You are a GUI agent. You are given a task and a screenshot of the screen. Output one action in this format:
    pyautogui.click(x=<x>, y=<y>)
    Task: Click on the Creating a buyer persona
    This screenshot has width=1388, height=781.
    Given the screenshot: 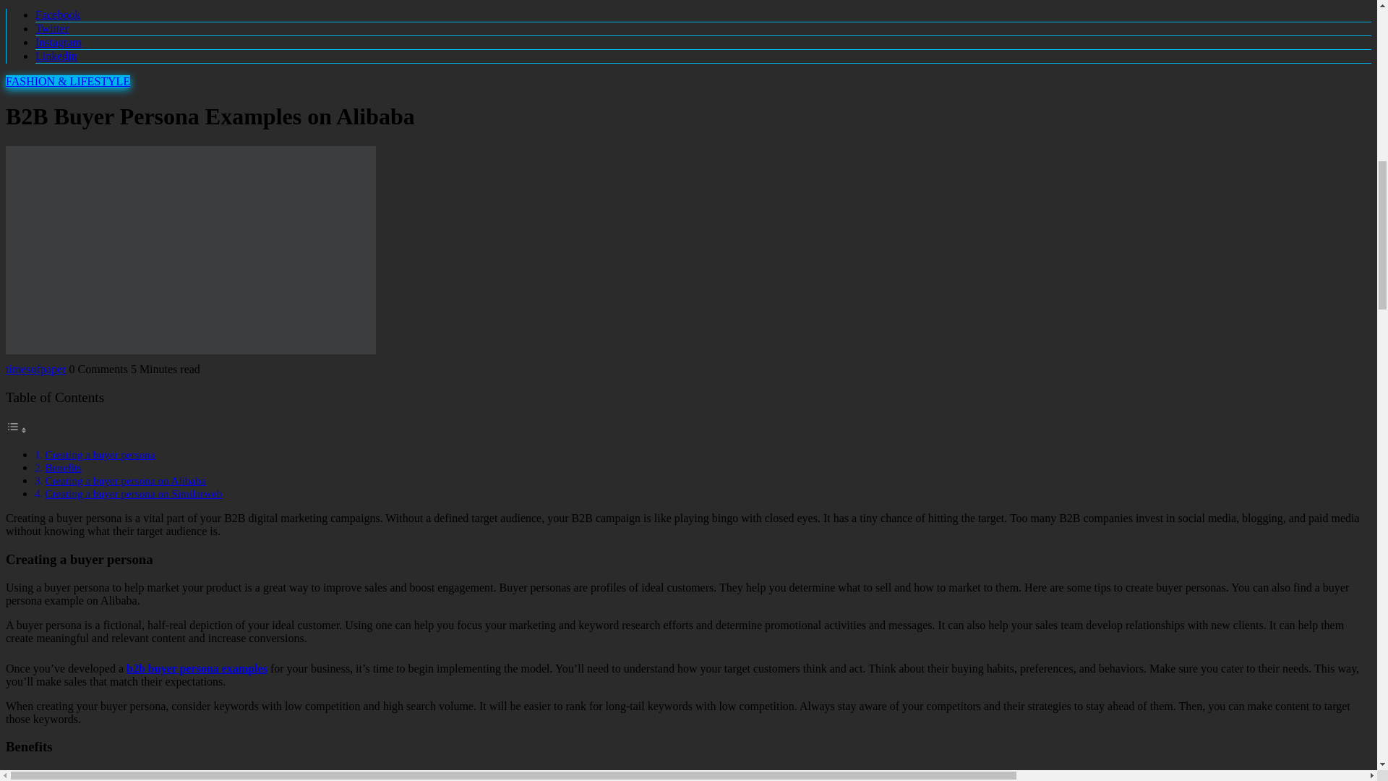 What is the action you would take?
    pyautogui.click(x=99, y=454)
    